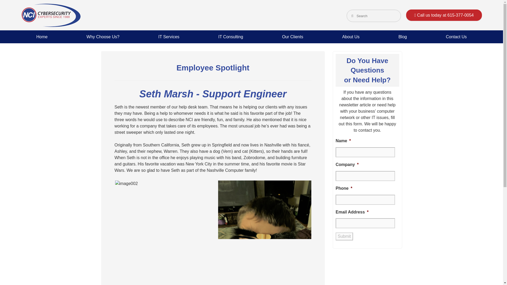 This screenshot has height=285, width=507. What do you see at coordinates (344, 236) in the screenshot?
I see `Submit` at bounding box center [344, 236].